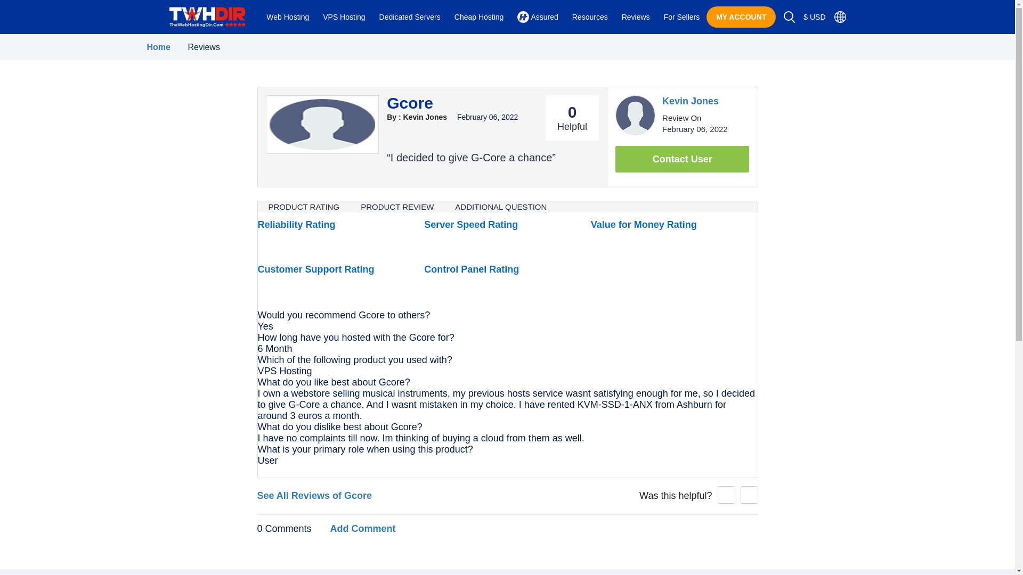 The image size is (1023, 575). Describe the element at coordinates (410, 17) in the screenshot. I see `Filter All Dedicated Servers Plans` at that location.